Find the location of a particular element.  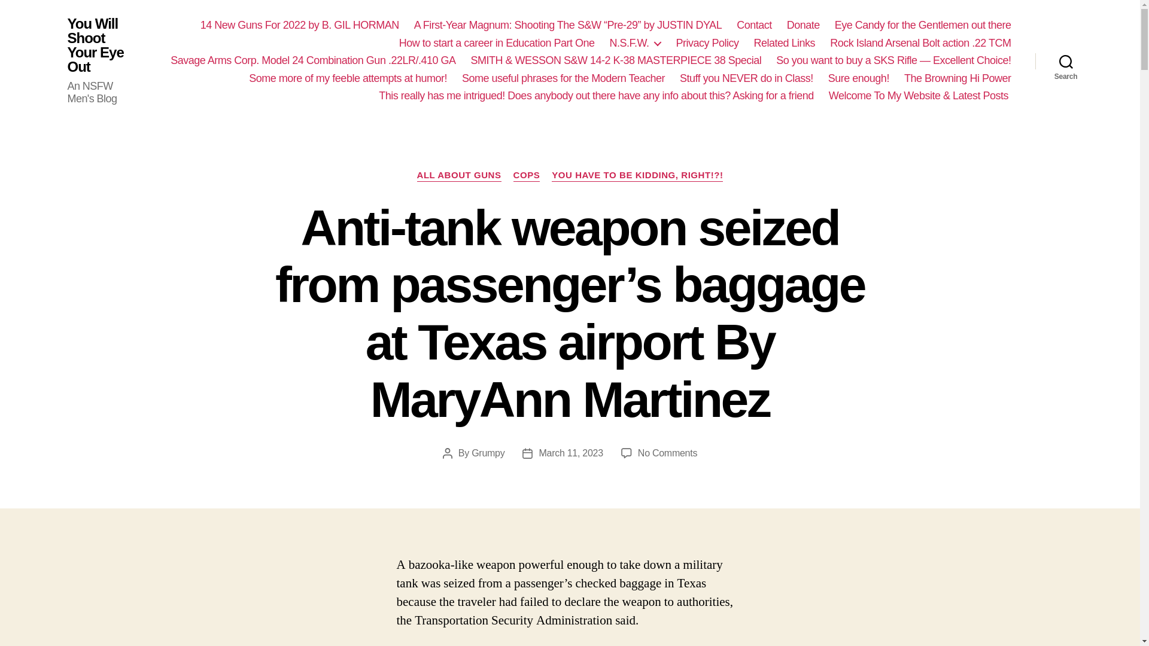

Contact is located at coordinates (754, 26).